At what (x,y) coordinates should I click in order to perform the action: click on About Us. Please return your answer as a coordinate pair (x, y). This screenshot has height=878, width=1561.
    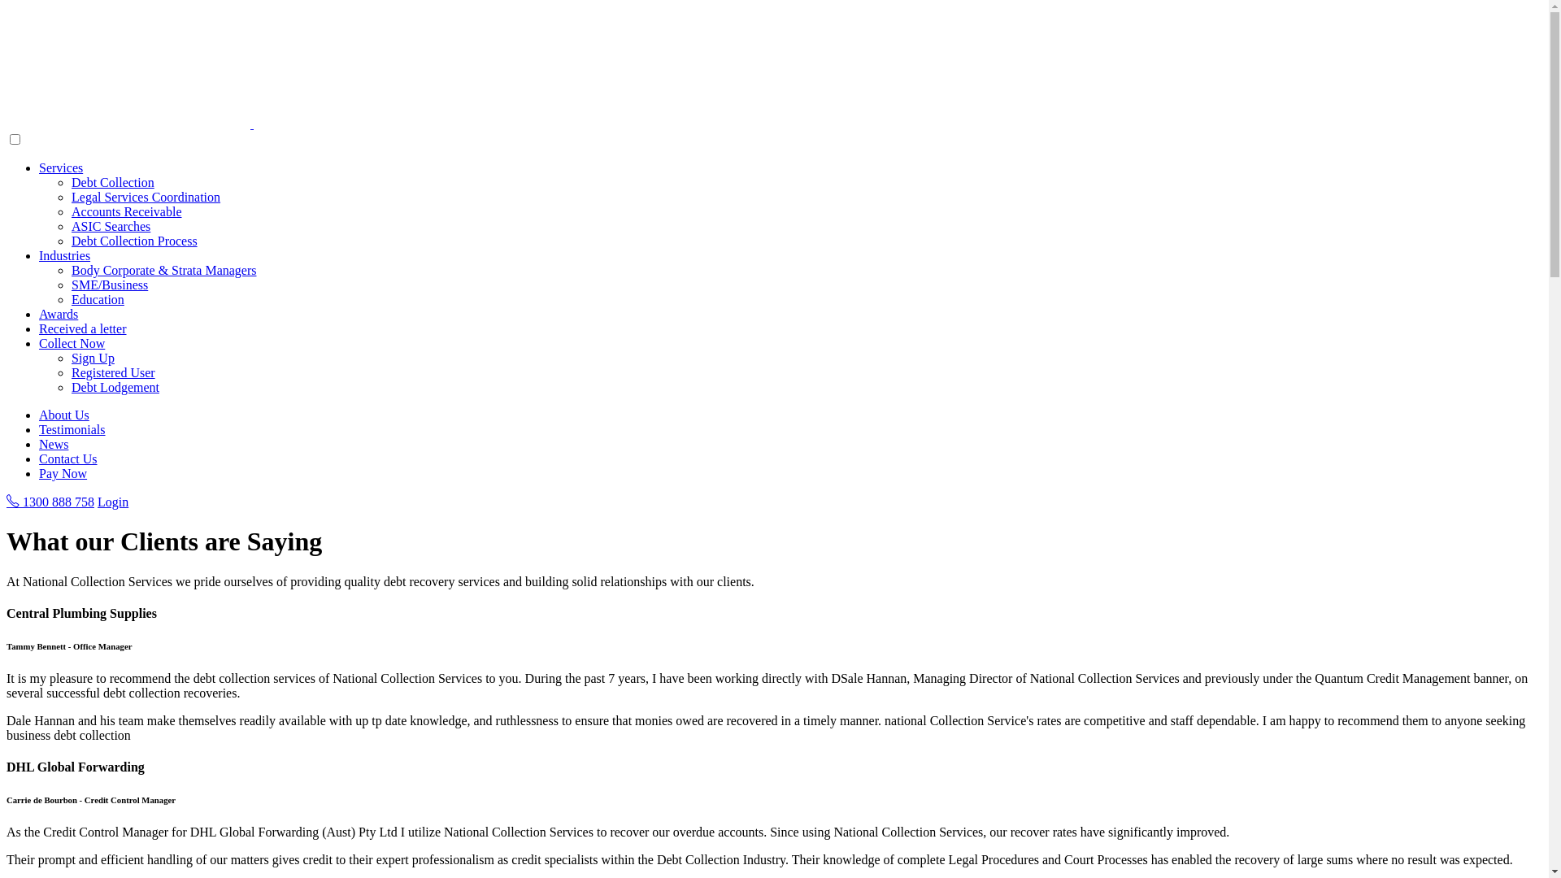
    Looking at the image, I should click on (64, 415).